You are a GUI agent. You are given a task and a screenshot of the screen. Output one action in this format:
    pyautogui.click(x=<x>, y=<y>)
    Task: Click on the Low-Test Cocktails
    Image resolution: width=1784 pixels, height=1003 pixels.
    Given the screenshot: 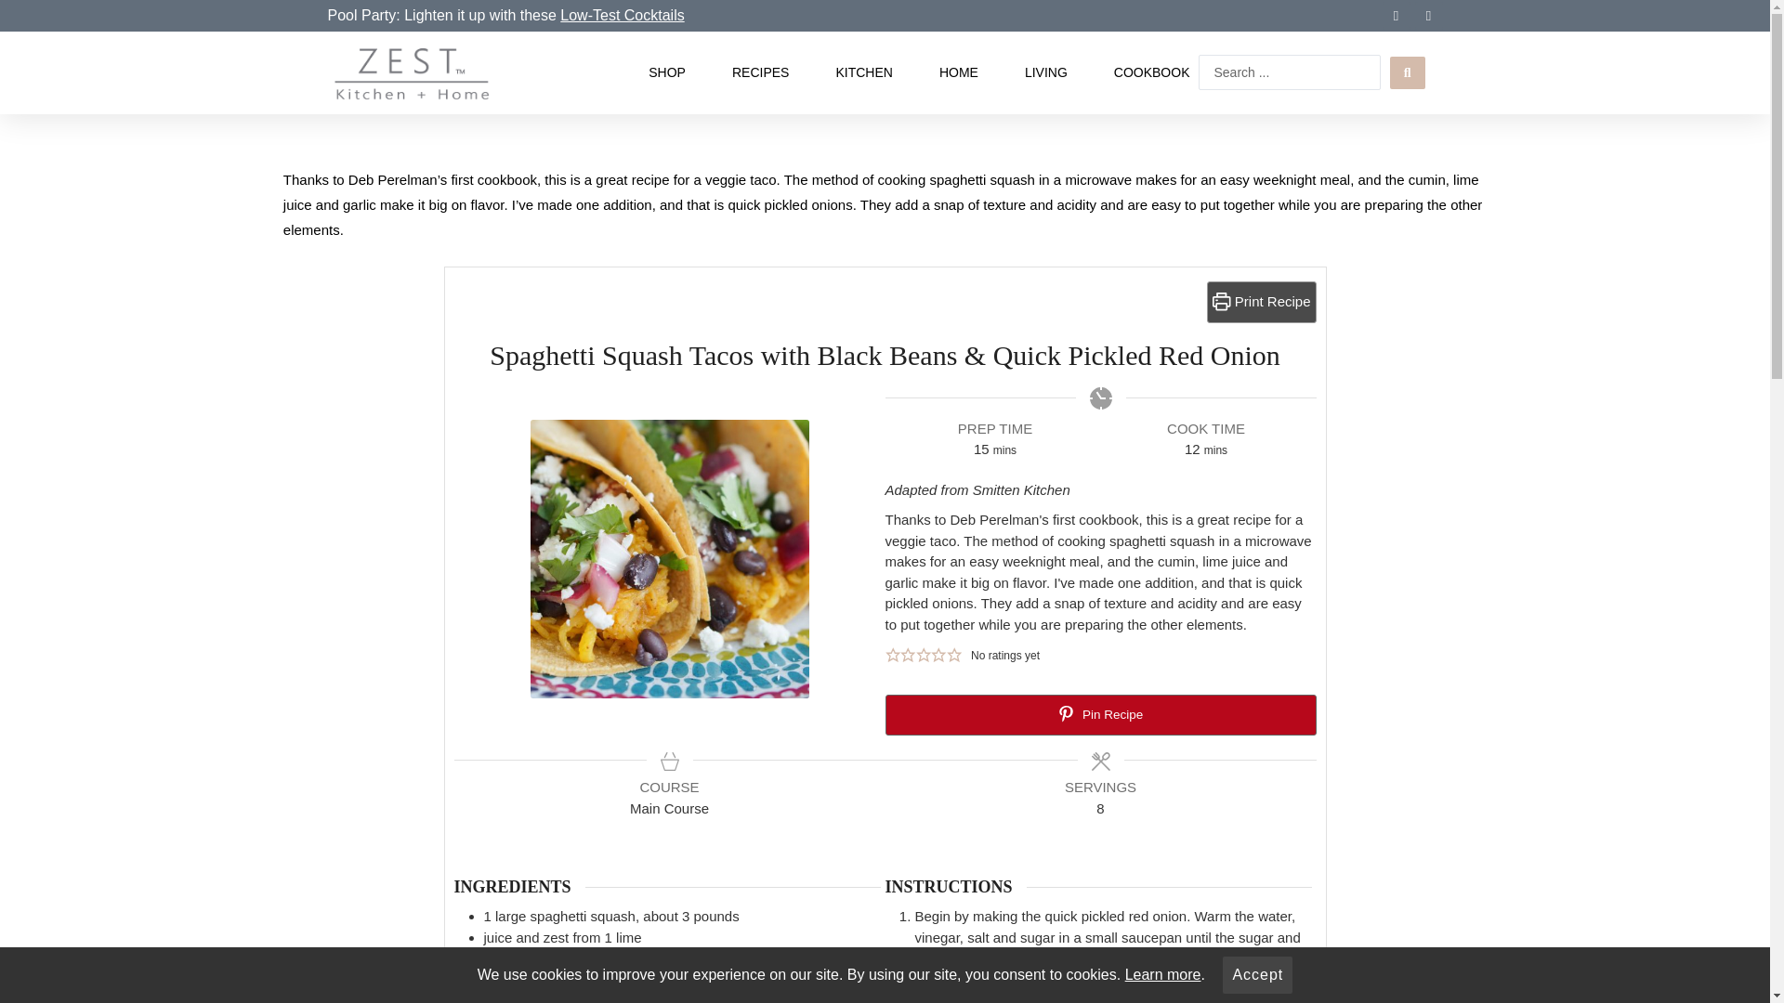 What is the action you would take?
    pyautogui.click(x=621, y=15)
    